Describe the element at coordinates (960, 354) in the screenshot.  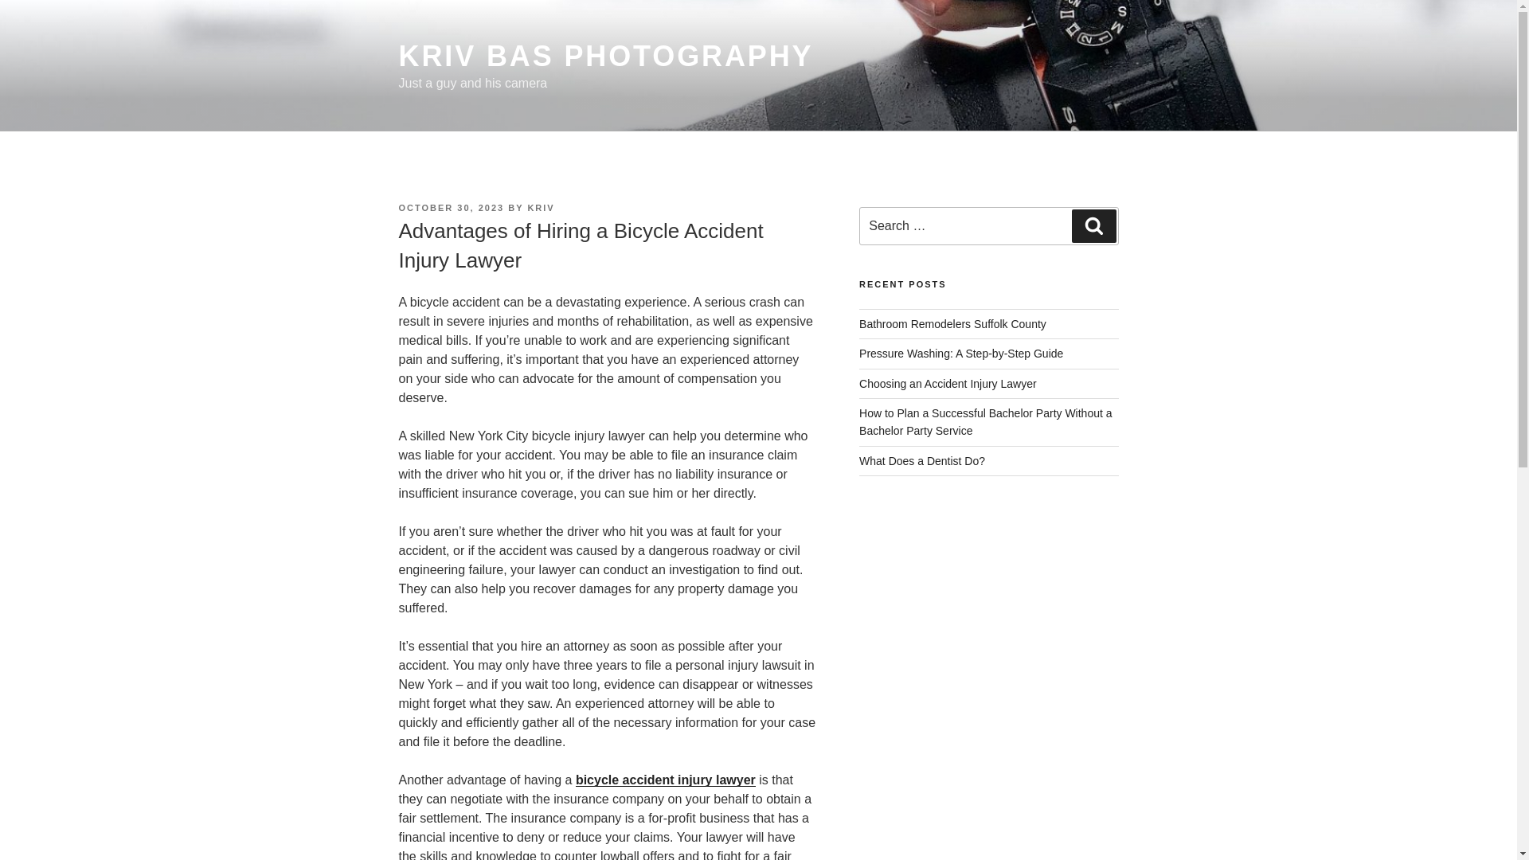
I see `Pressure Washing: A Step-by-Step Guide` at that location.